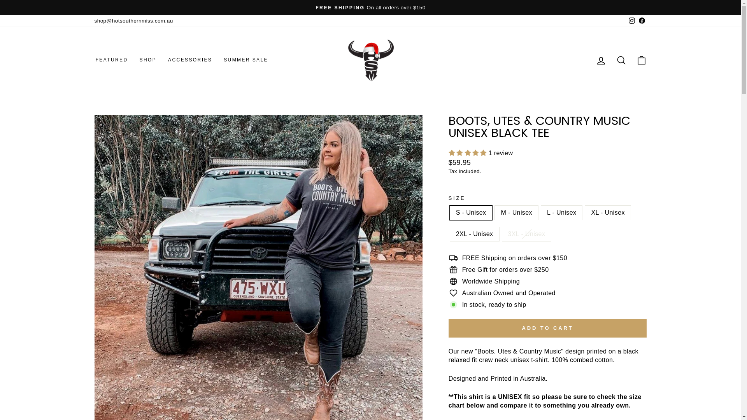  I want to click on SUMMER SALE, so click(246, 60).